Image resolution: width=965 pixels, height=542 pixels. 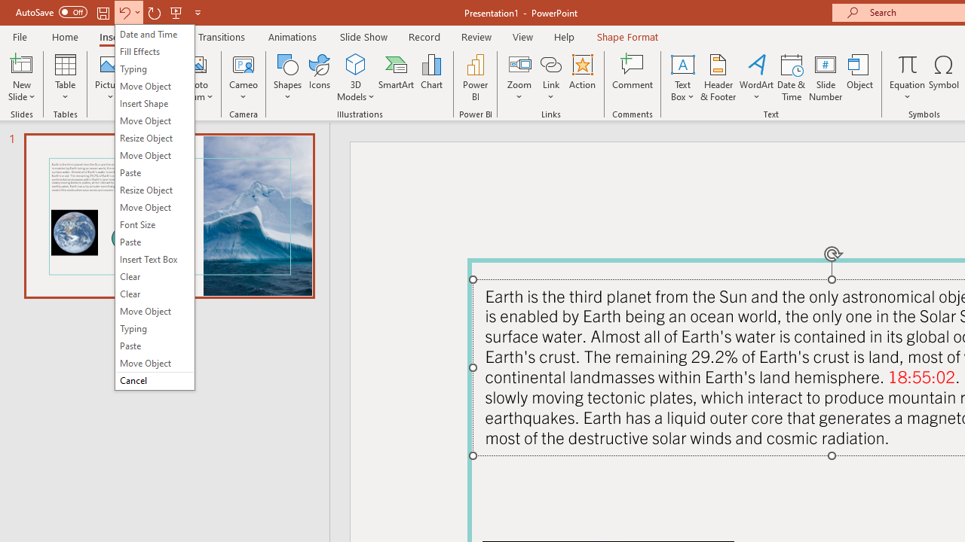 I want to click on 3D Models, so click(x=356, y=77).